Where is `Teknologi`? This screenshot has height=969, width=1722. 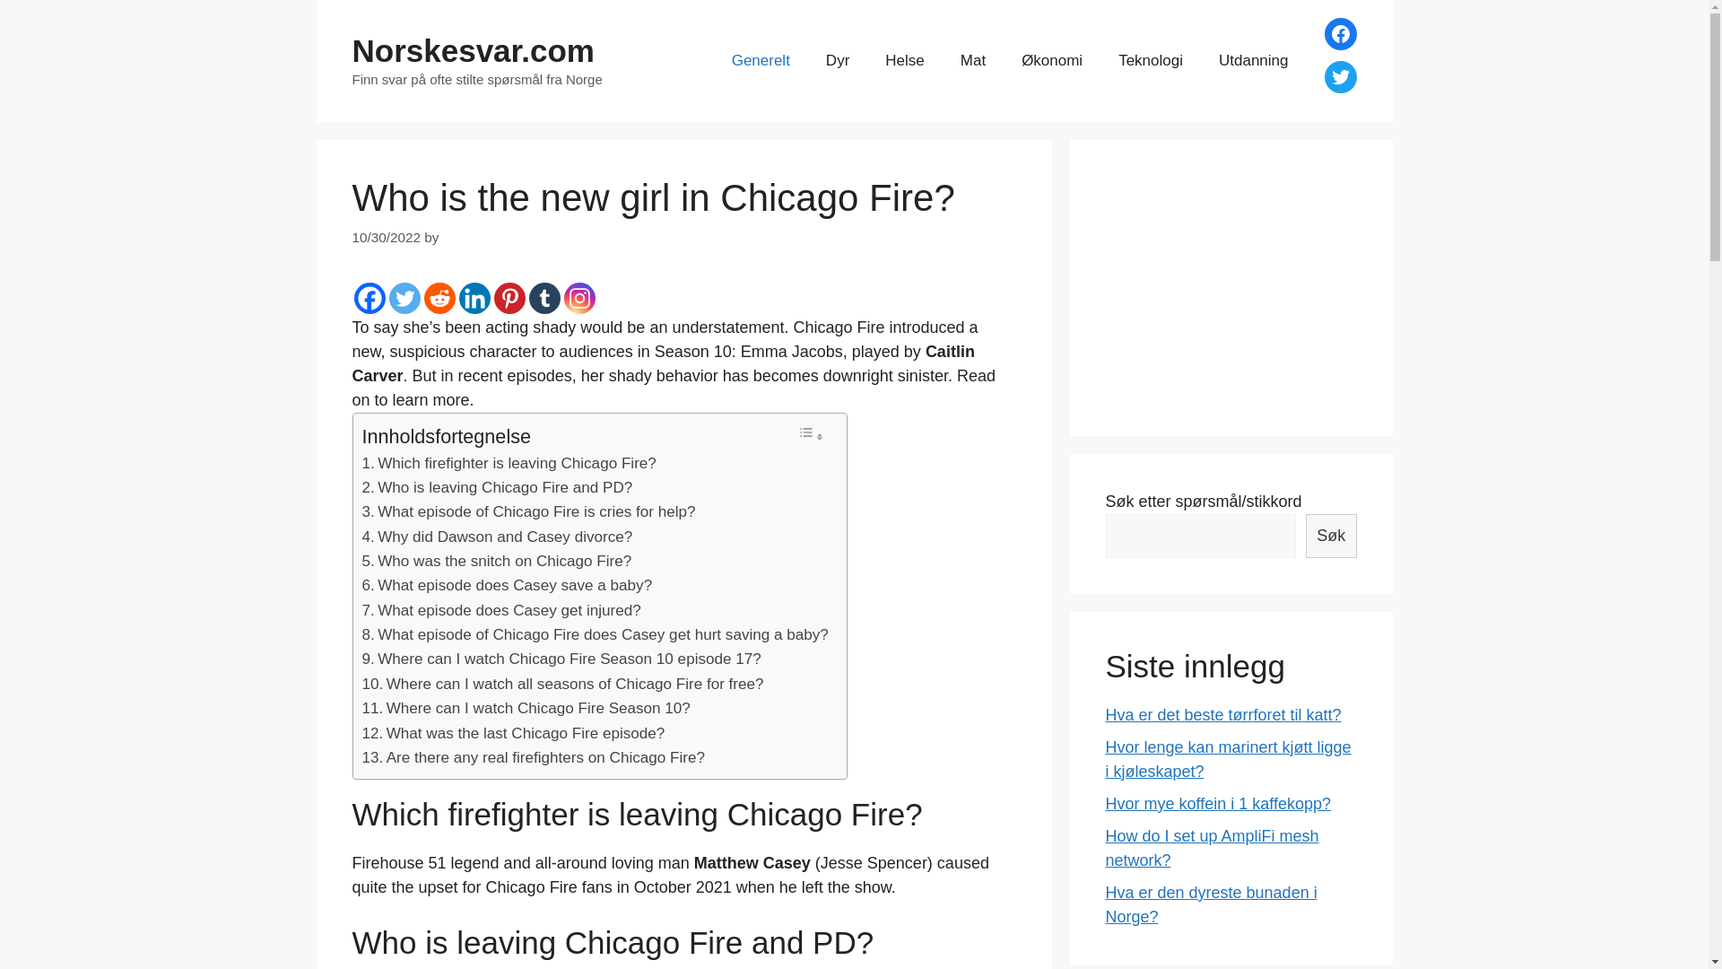
Teknologi is located at coordinates (1150, 61).